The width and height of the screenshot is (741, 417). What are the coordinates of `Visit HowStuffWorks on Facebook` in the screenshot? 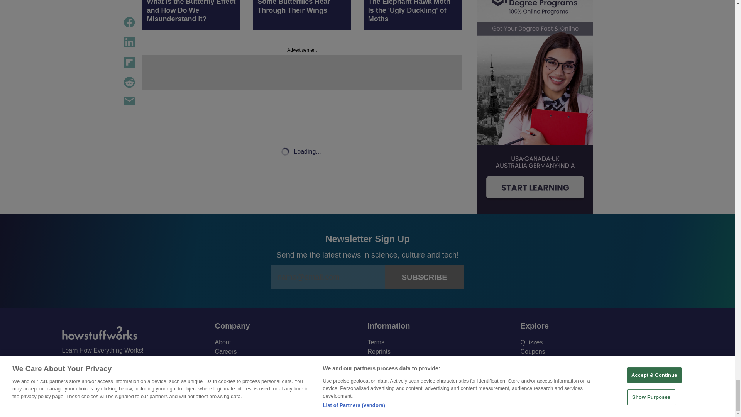 It's located at (68, 368).